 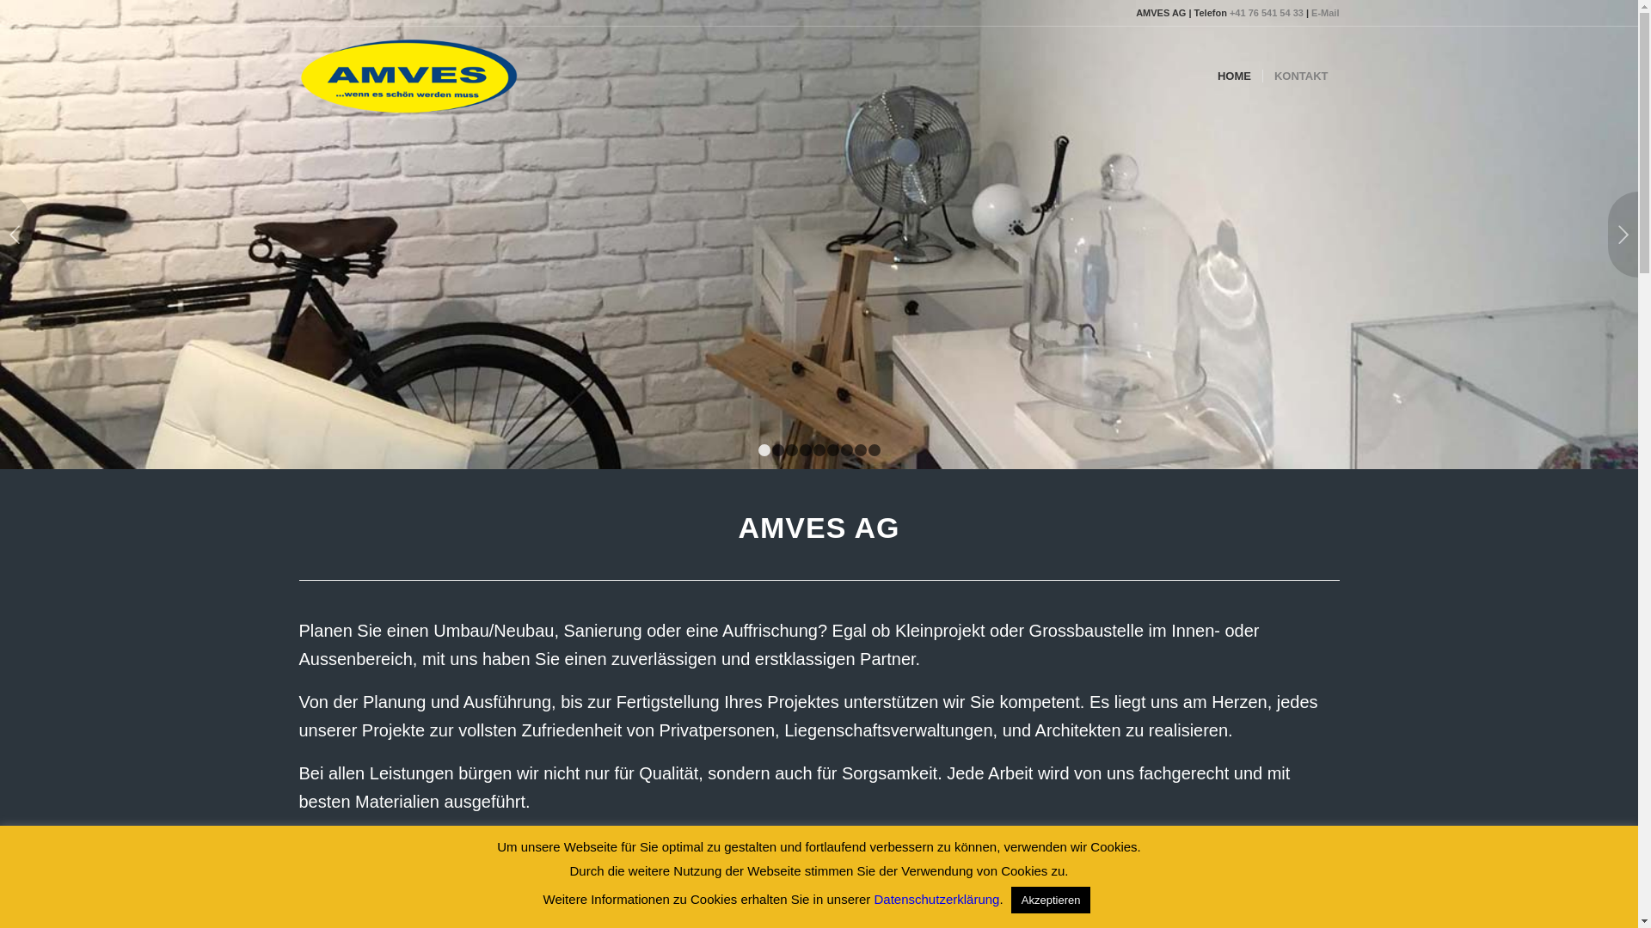 I want to click on 5, so click(x=819, y=450).